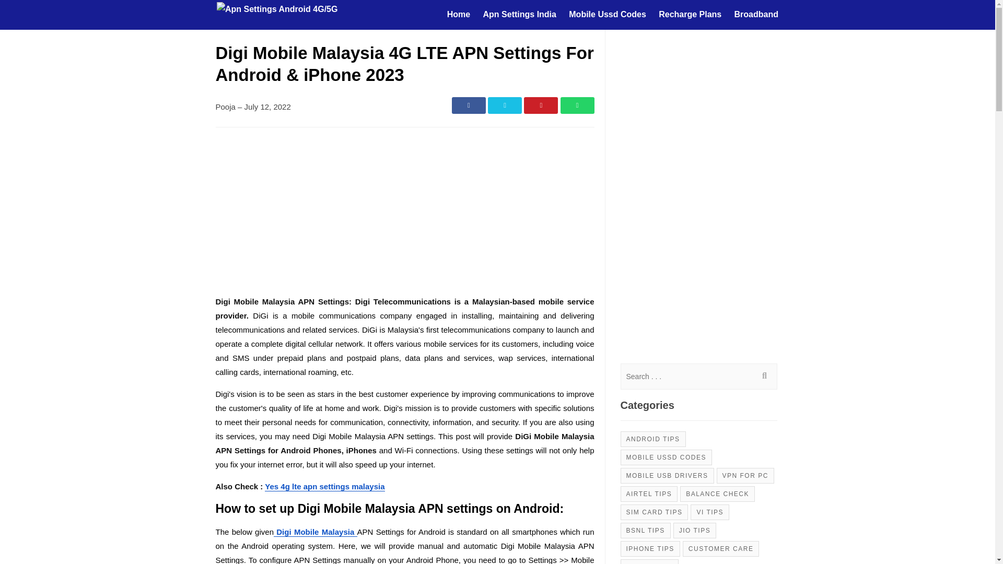 The width and height of the screenshot is (1003, 564). What do you see at coordinates (316, 532) in the screenshot?
I see `Digi Mobile Malaysia` at bounding box center [316, 532].